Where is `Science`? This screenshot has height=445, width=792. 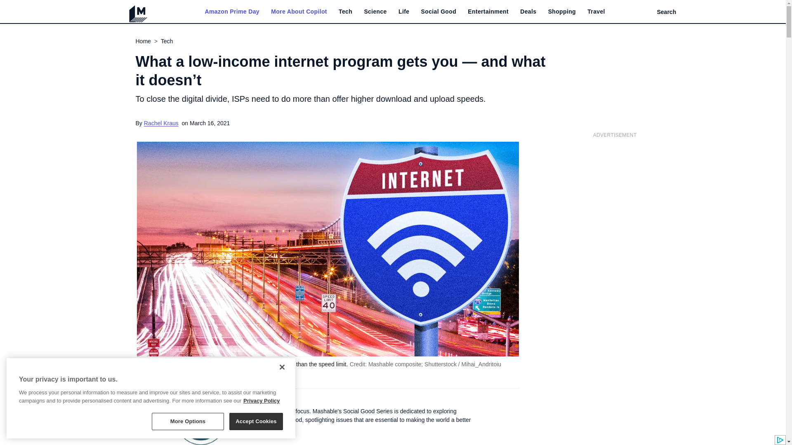
Science is located at coordinates (375, 12).